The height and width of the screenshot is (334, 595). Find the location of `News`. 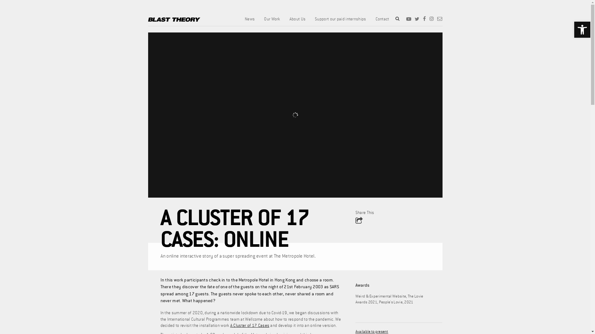

News is located at coordinates (250, 21).